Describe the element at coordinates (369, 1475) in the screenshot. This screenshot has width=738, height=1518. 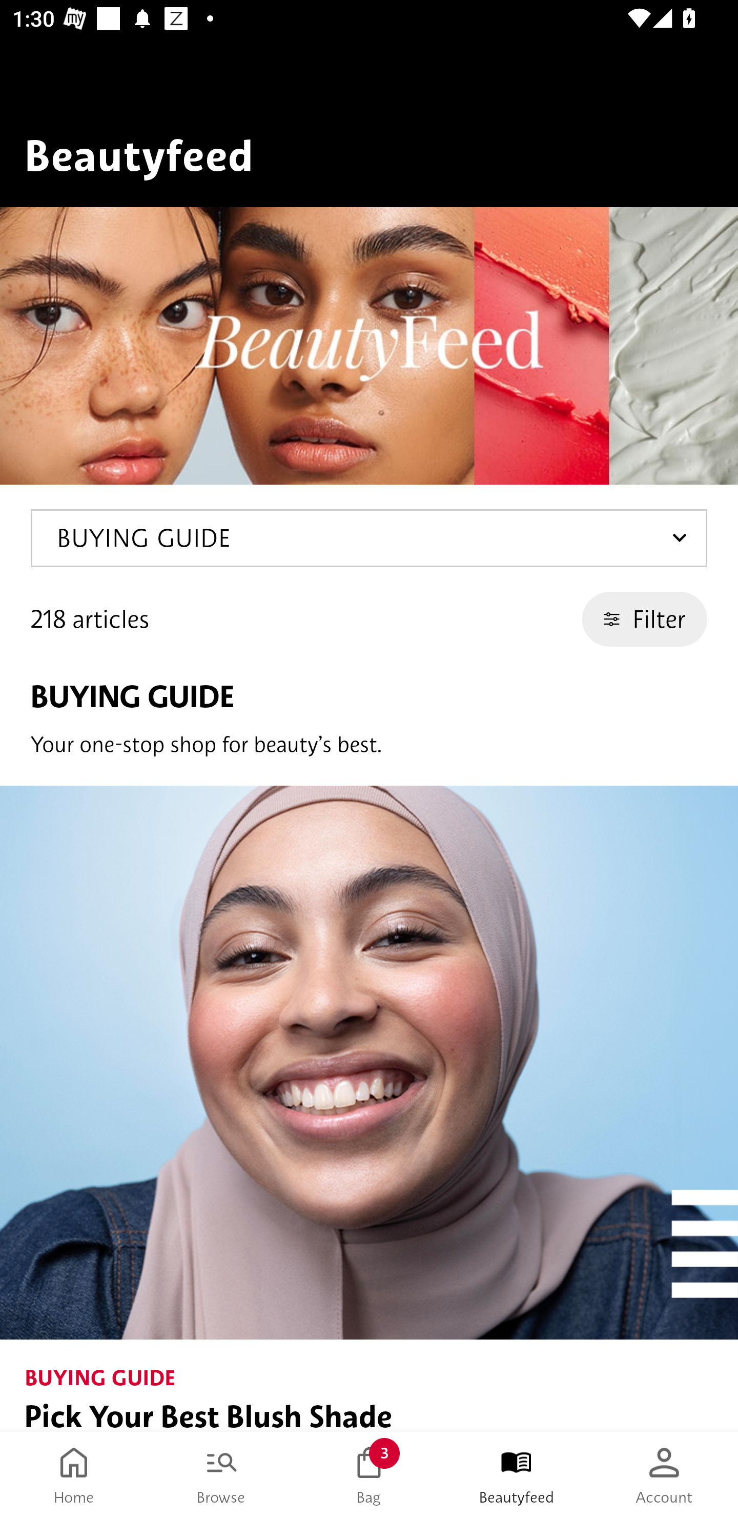
I see `Bag 3 Bag` at that location.